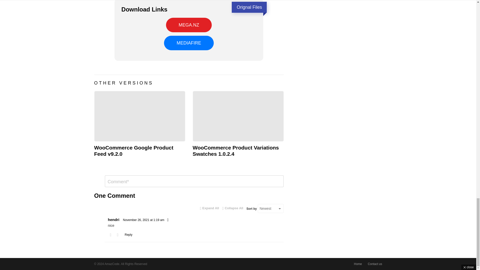 Image resolution: width=480 pixels, height=270 pixels. I want to click on WooCommerce Product Variations Swatches 1.0.2.4, so click(238, 116).